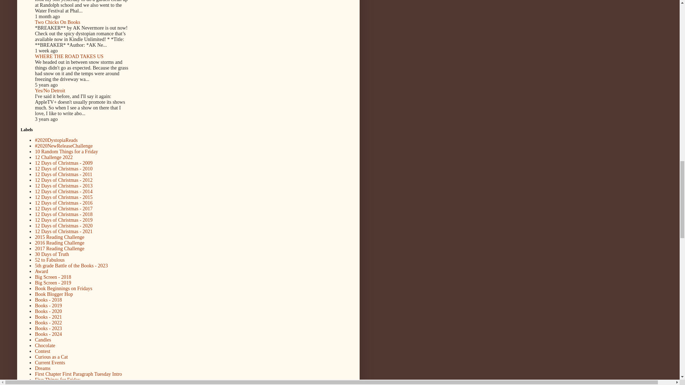 The height and width of the screenshot is (385, 685). Describe the element at coordinates (64, 168) in the screenshot. I see `12 Days of Christmas - 2010` at that location.